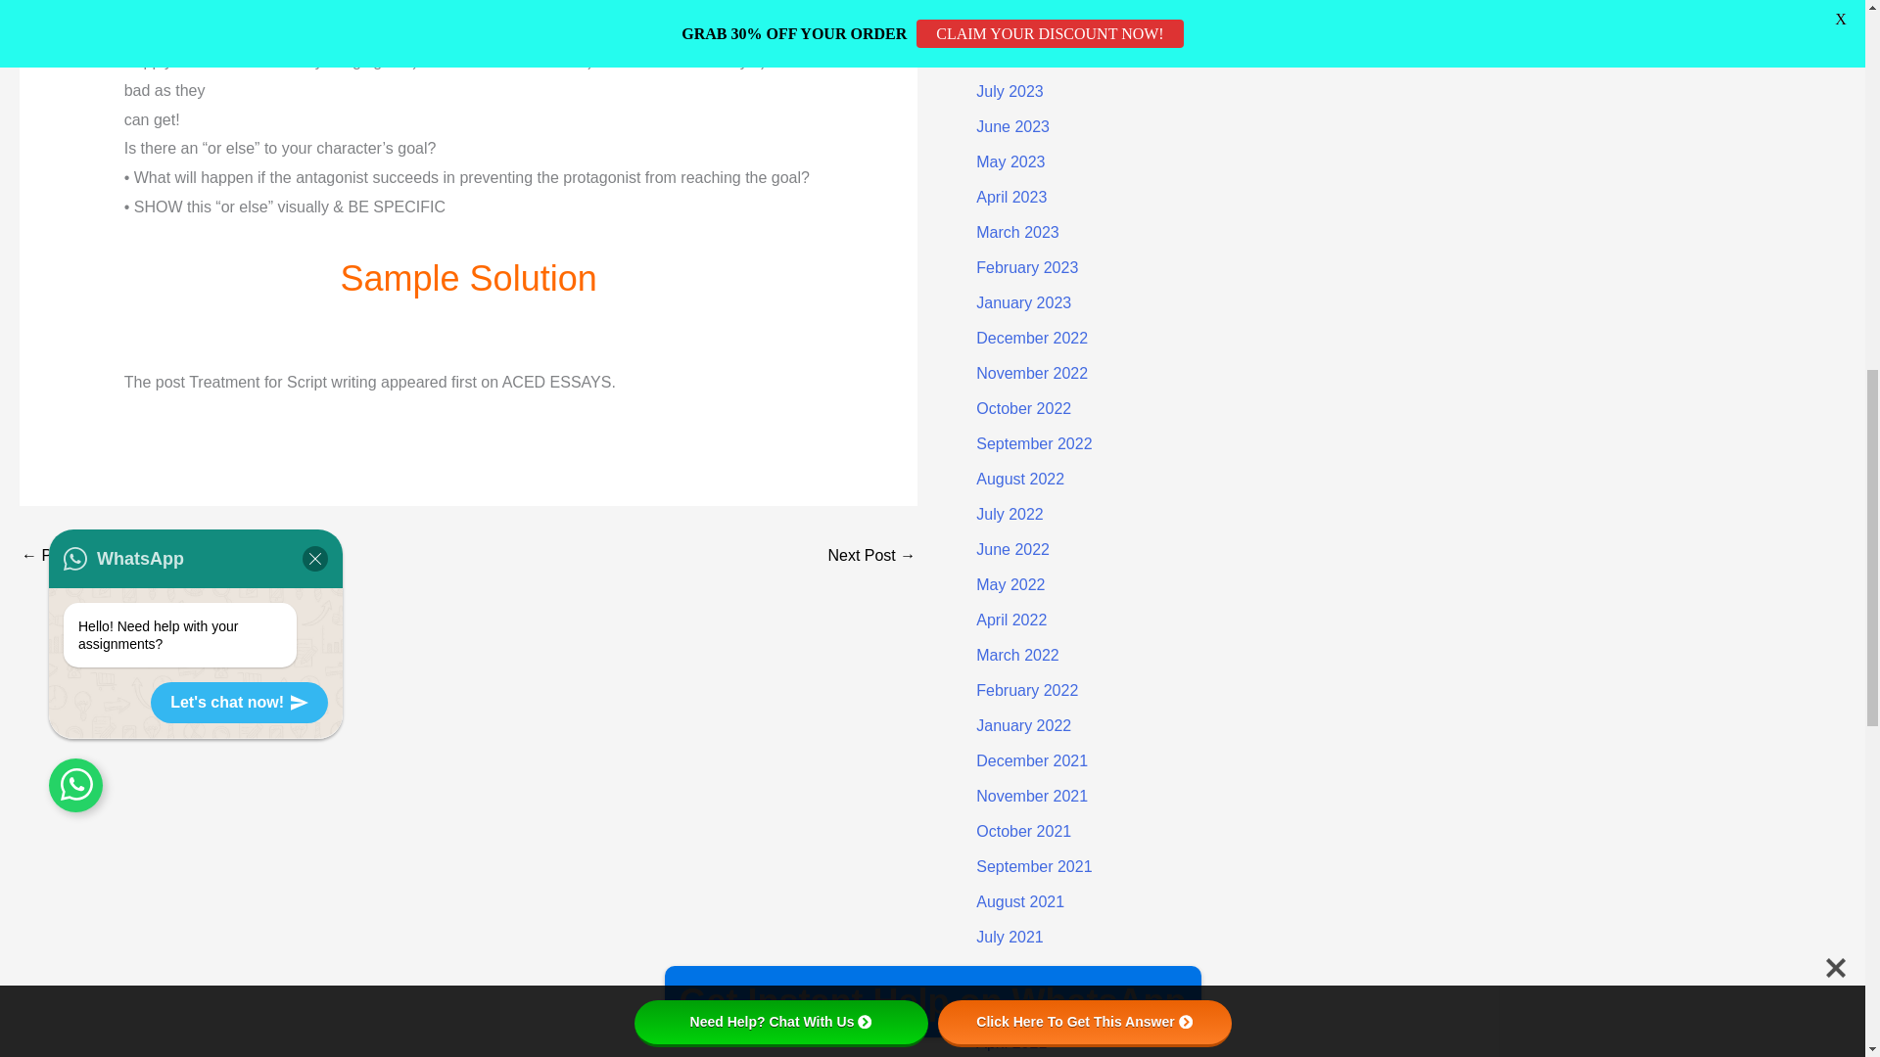 This screenshot has height=1057, width=1880. I want to click on February 2023, so click(1026, 266).